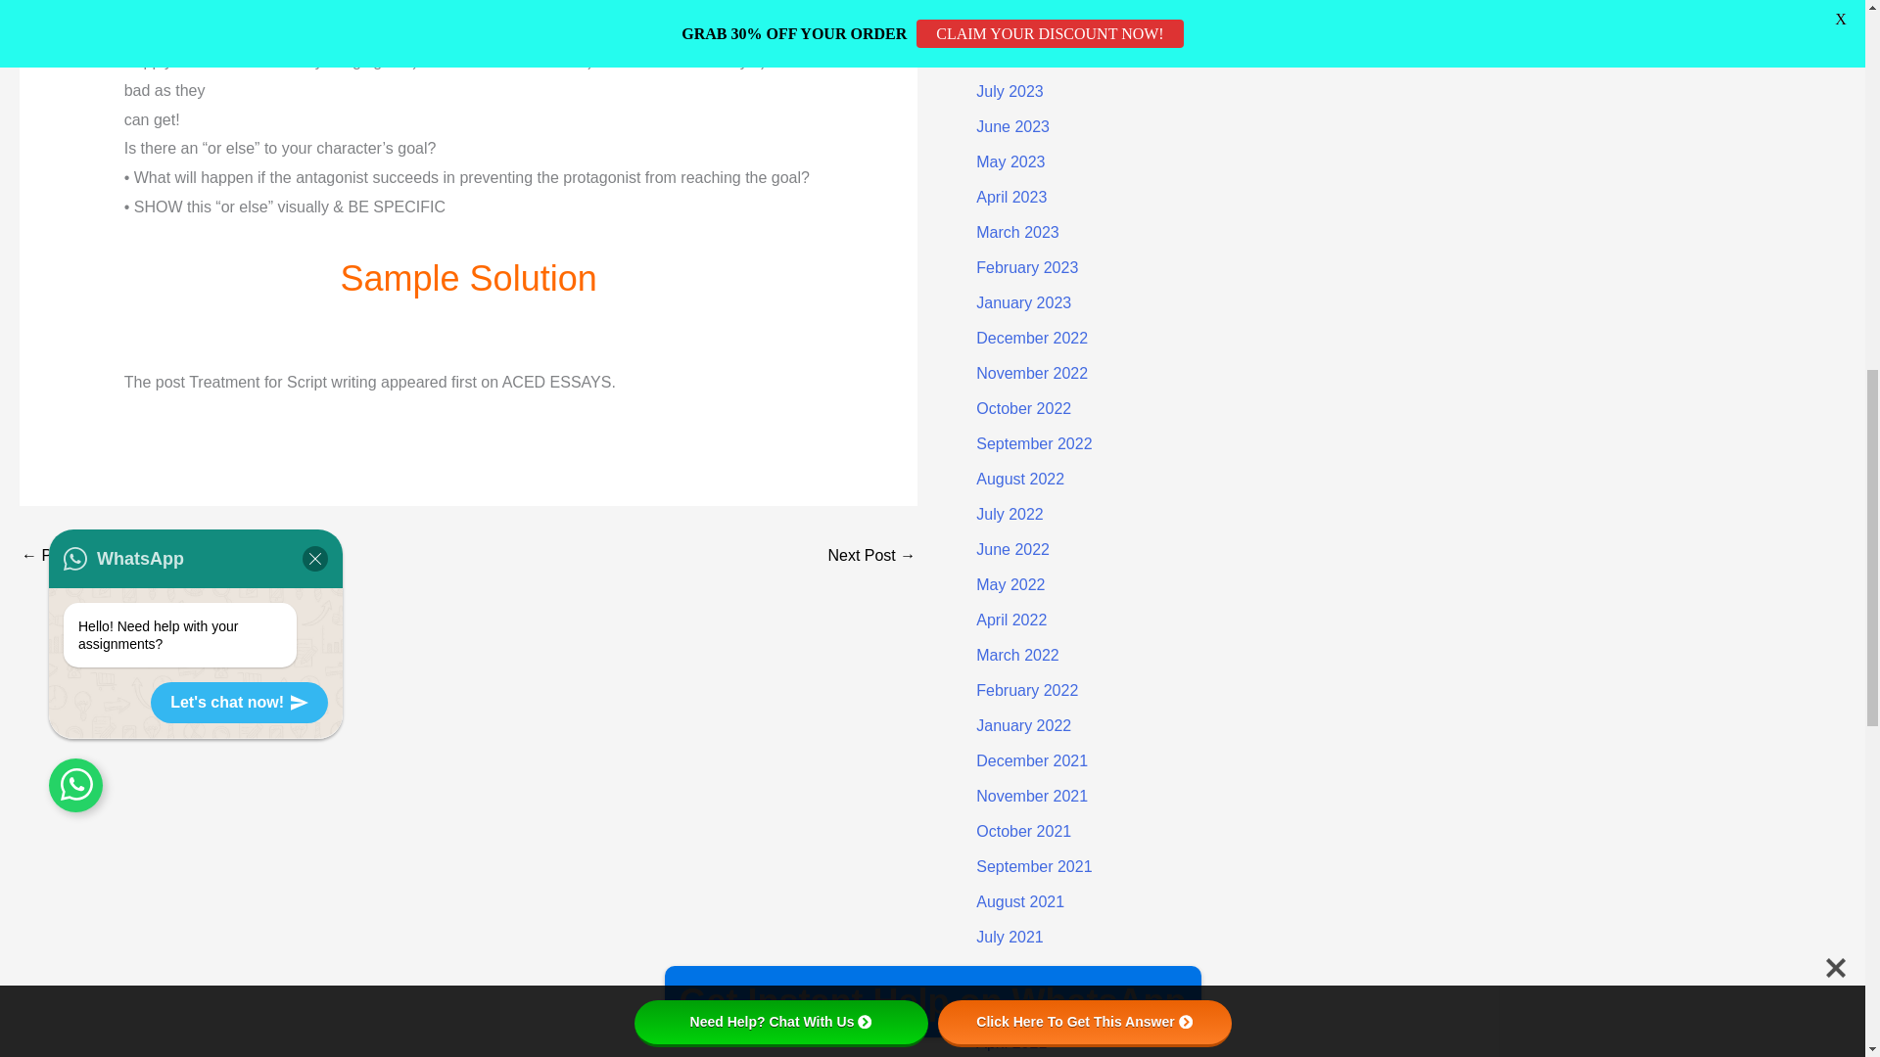 This screenshot has height=1057, width=1880. I want to click on February 2023, so click(1026, 266).